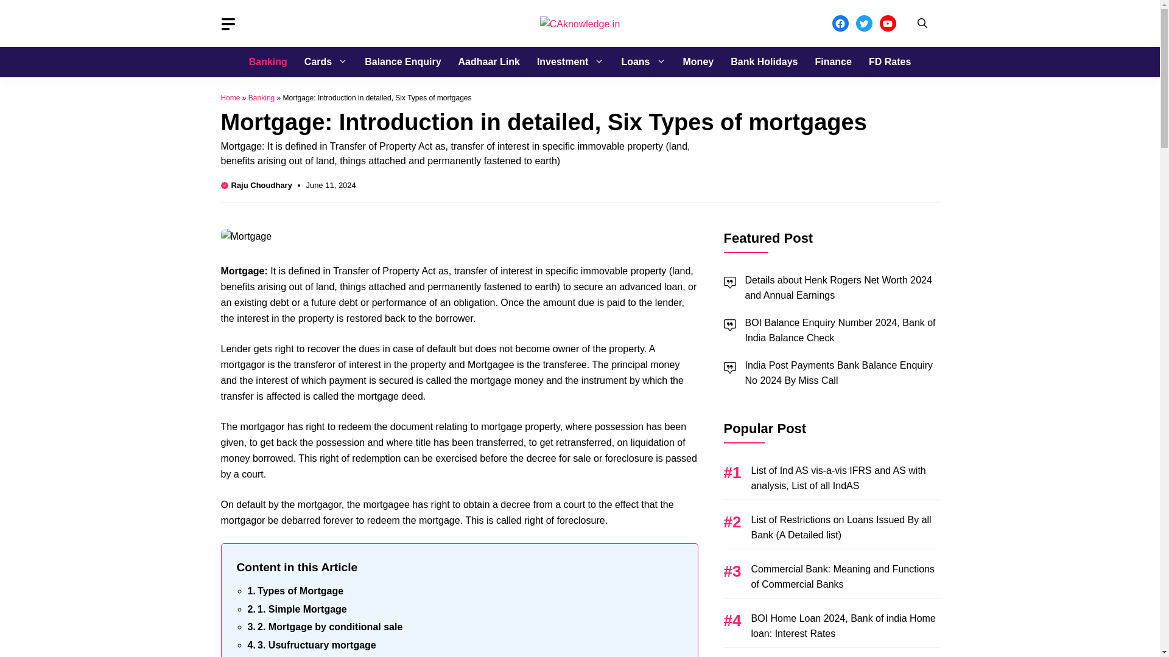 The height and width of the screenshot is (657, 1169). I want to click on FD Rates, so click(889, 62).